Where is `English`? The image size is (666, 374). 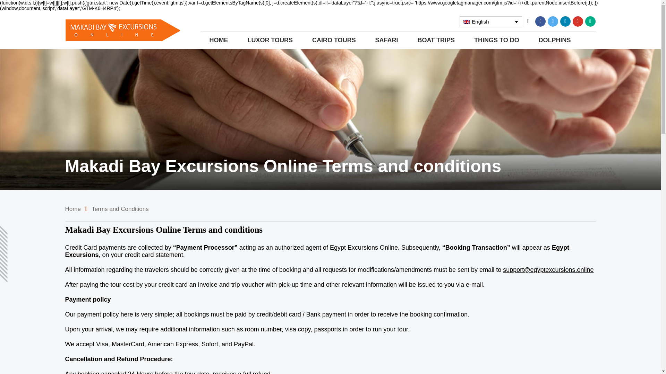
English is located at coordinates (490, 21).